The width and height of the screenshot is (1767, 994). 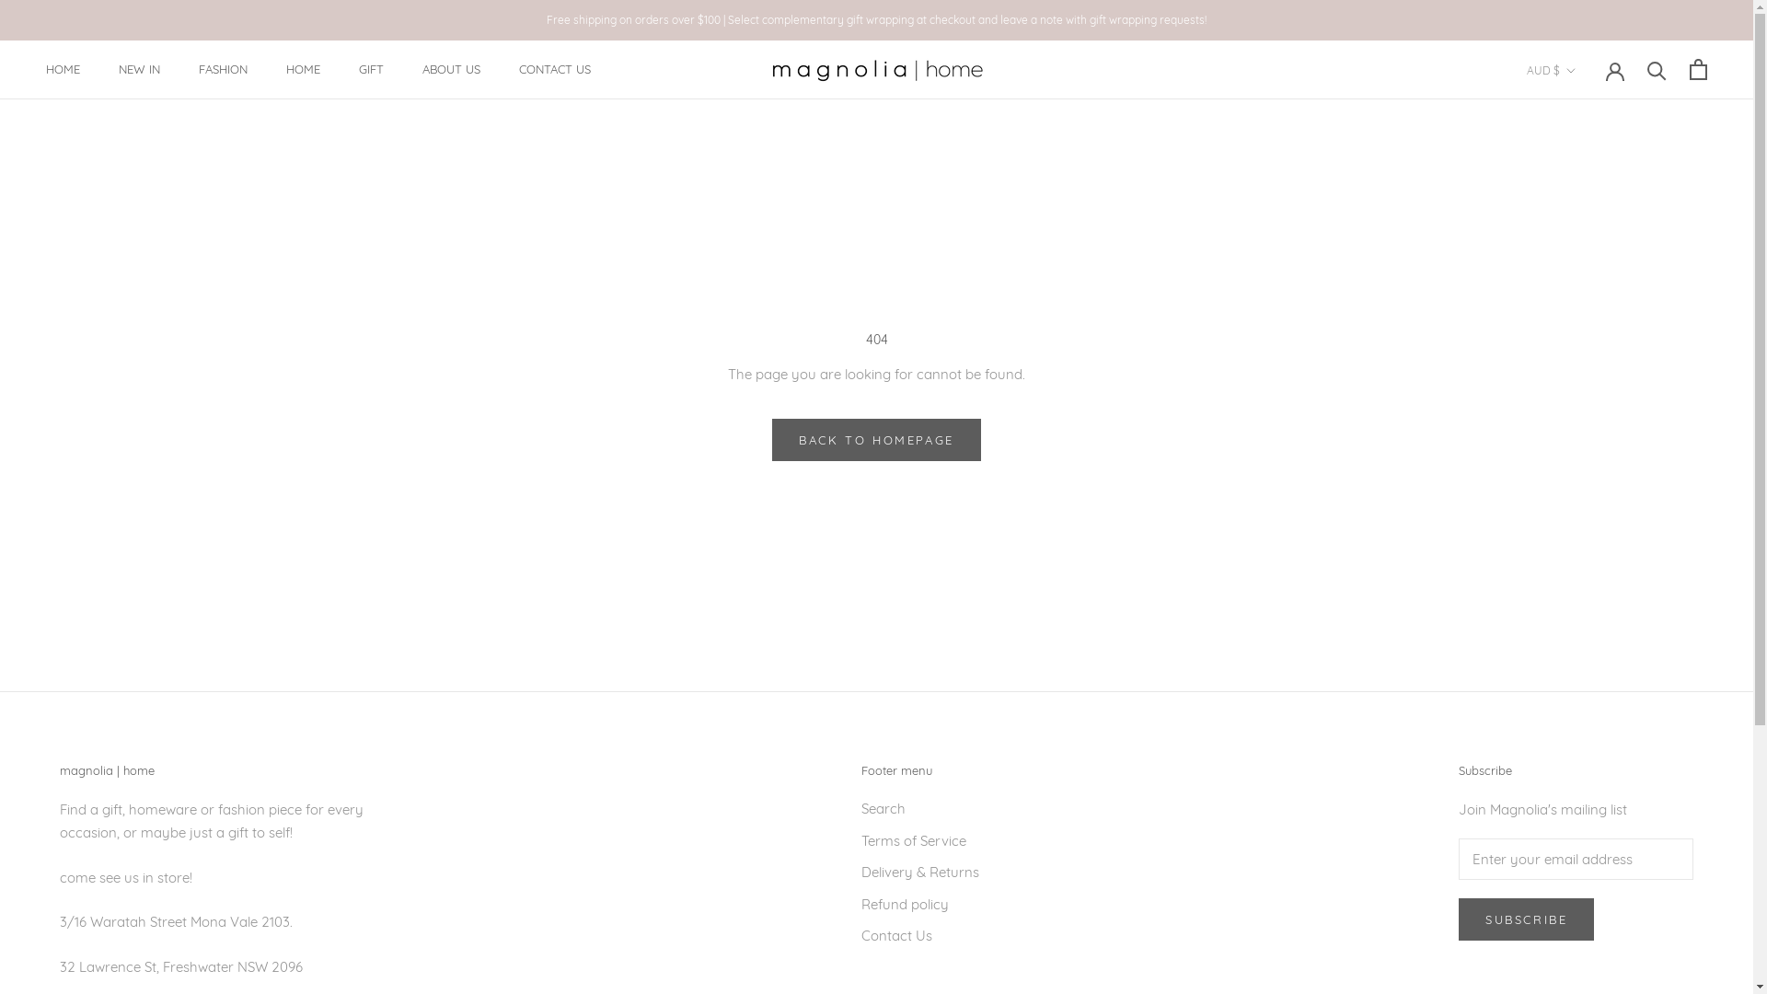 I want to click on BAM, so click(x=1581, y=332).